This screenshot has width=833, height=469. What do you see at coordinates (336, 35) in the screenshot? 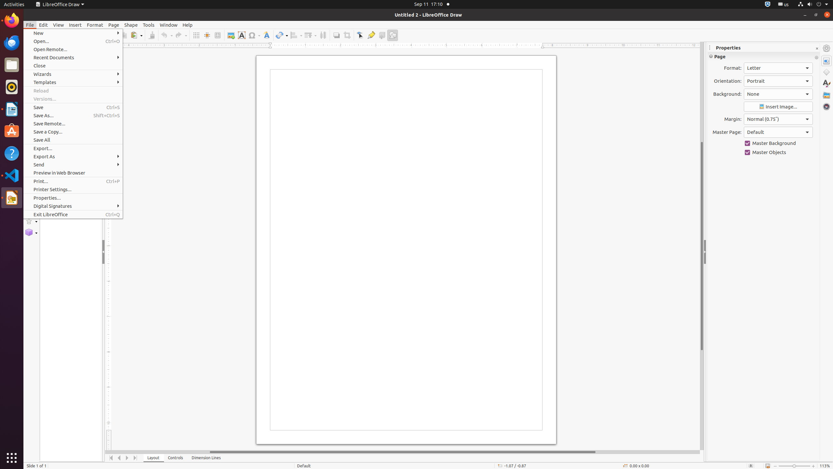
I see `Shadow` at bounding box center [336, 35].